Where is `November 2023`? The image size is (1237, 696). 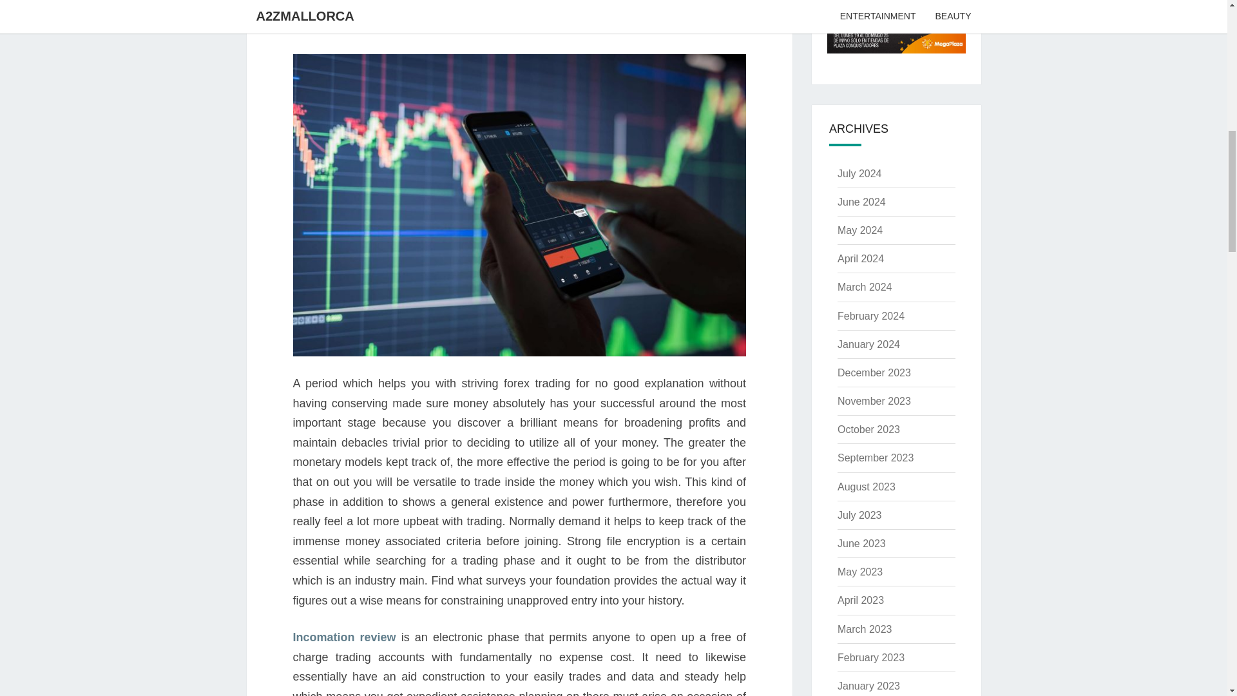
November 2023 is located at coordinates (874, 401).